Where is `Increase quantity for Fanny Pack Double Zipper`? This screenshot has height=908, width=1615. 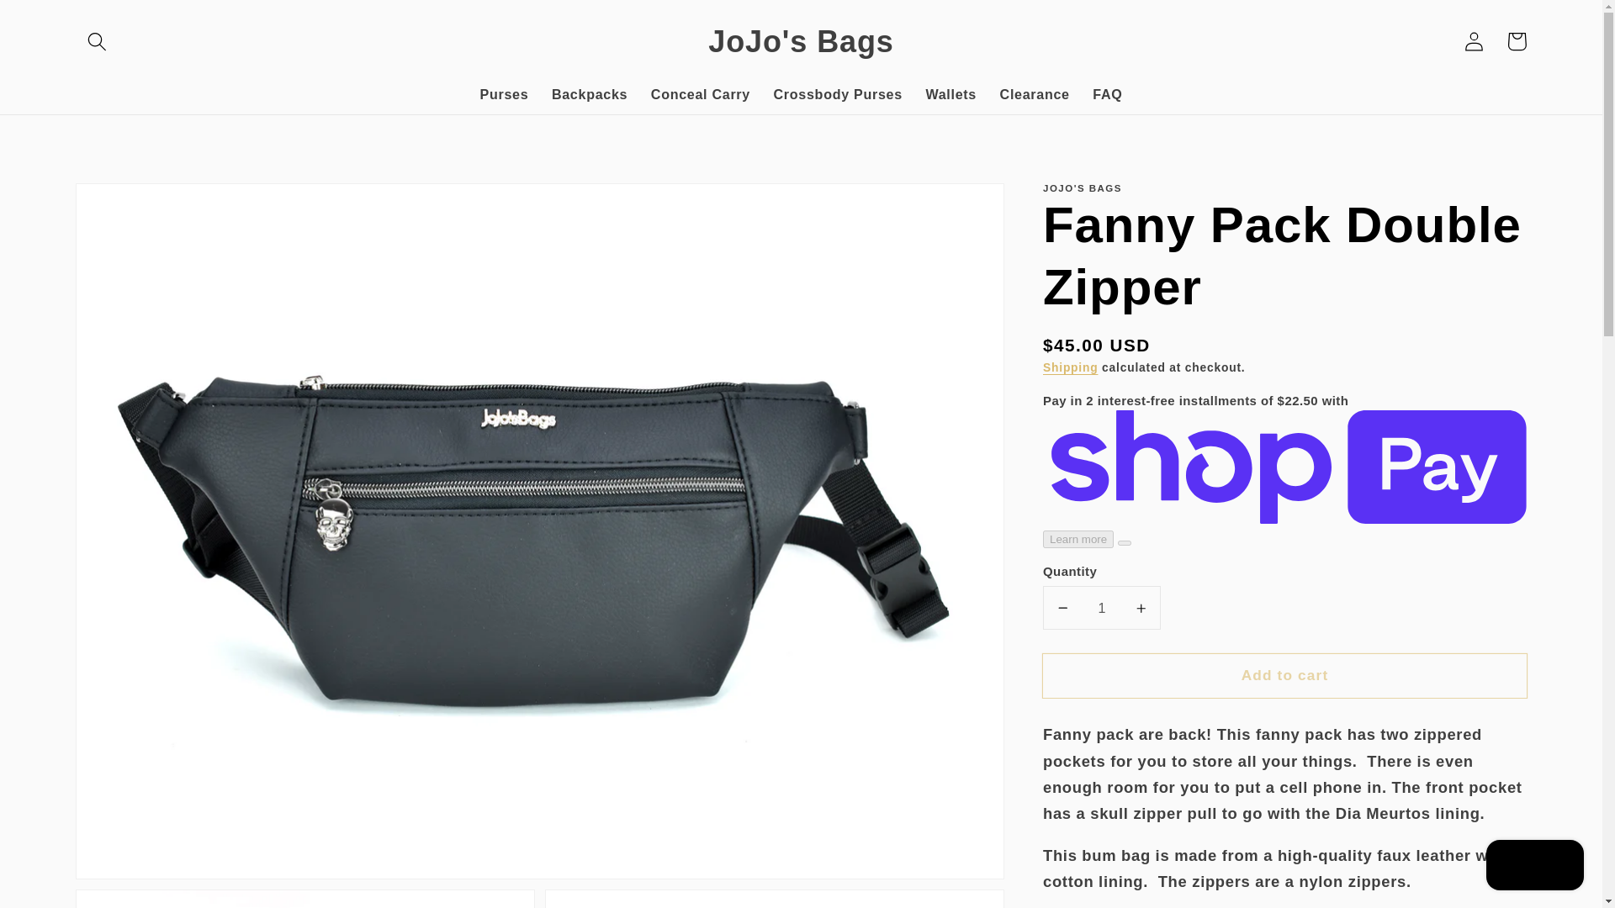 Increase quantity for Fanny Pack Double Zipper is located at coordinates (1141, 607).